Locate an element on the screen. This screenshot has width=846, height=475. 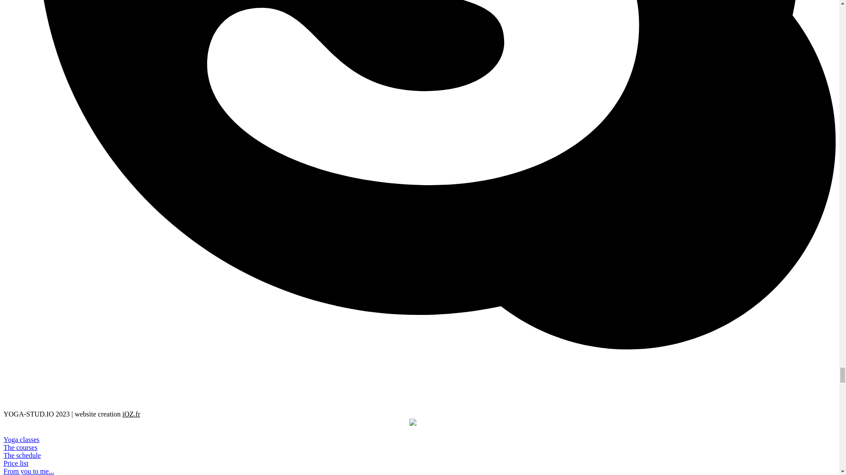
From you to me... is located at coordinates (28, 471).